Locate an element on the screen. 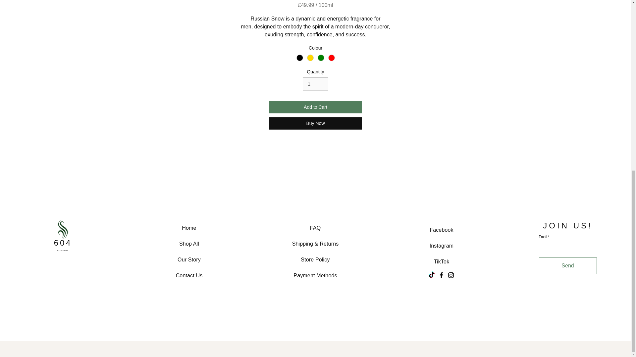 This screenshot has height=357, width=636. Send is located at coordinates (567, 266).